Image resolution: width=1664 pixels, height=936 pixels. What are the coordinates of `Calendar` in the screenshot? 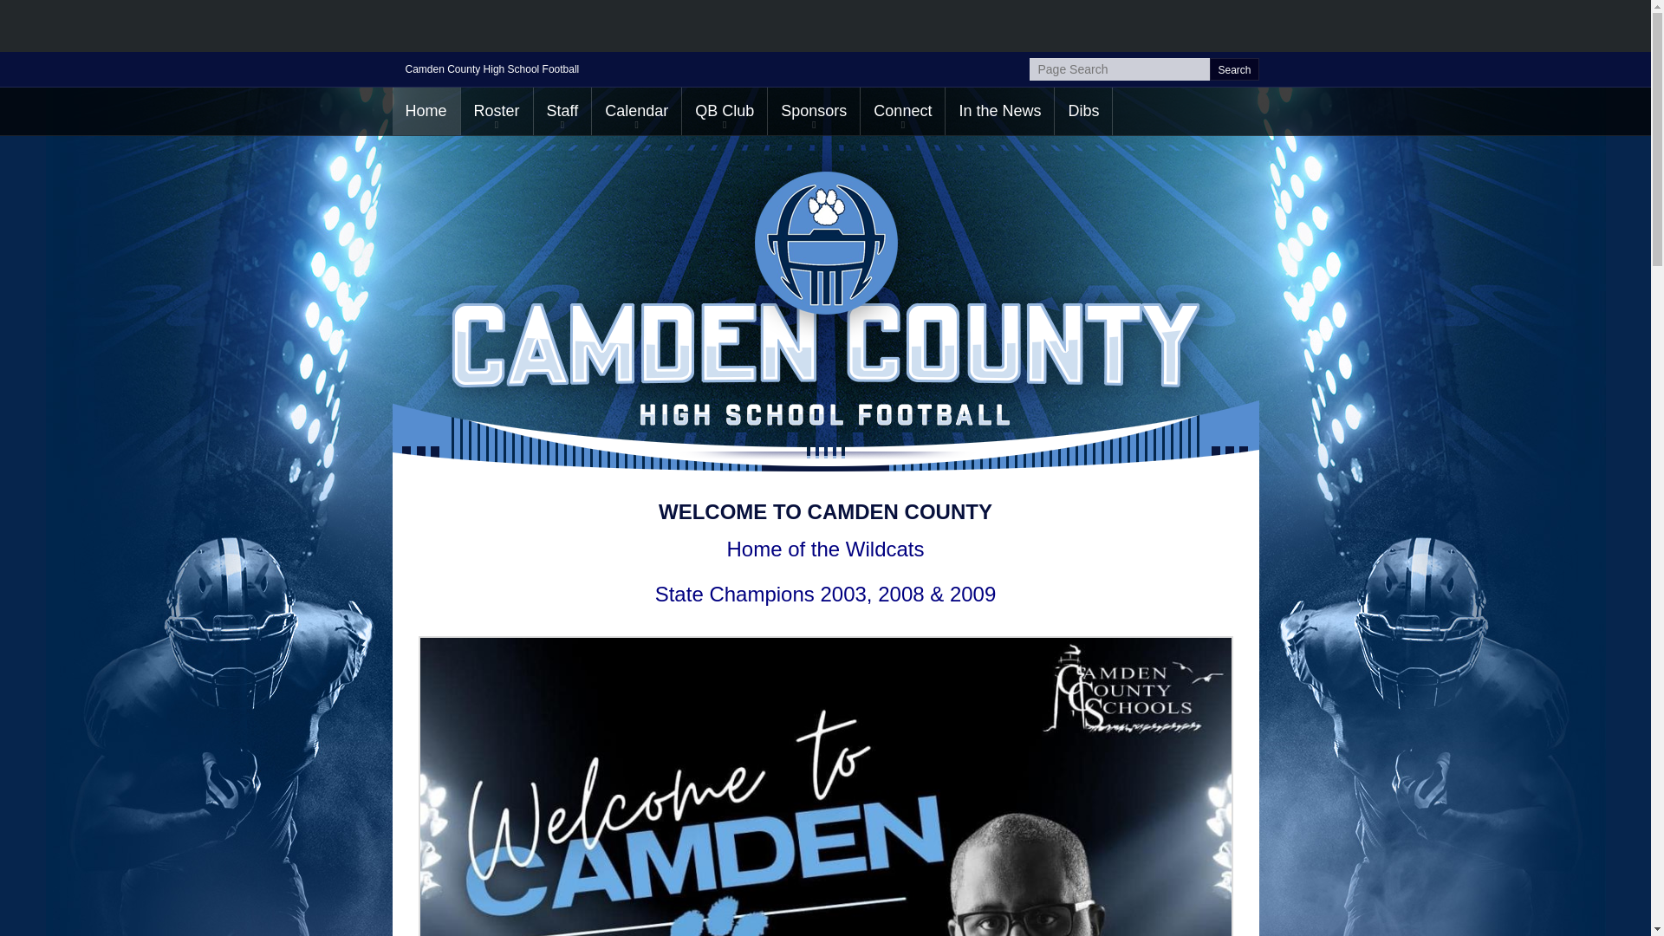 It's located at (636, 111).